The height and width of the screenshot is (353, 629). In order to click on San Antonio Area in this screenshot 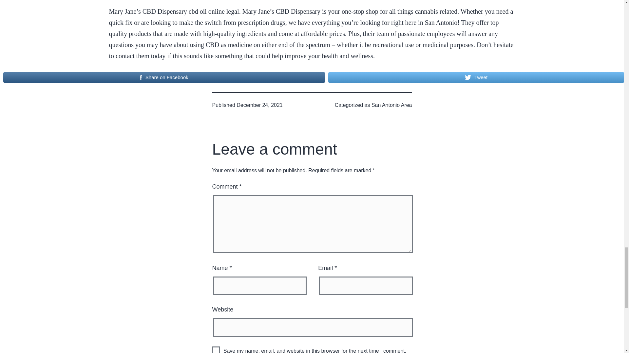, I will do `click(392, 105)`.